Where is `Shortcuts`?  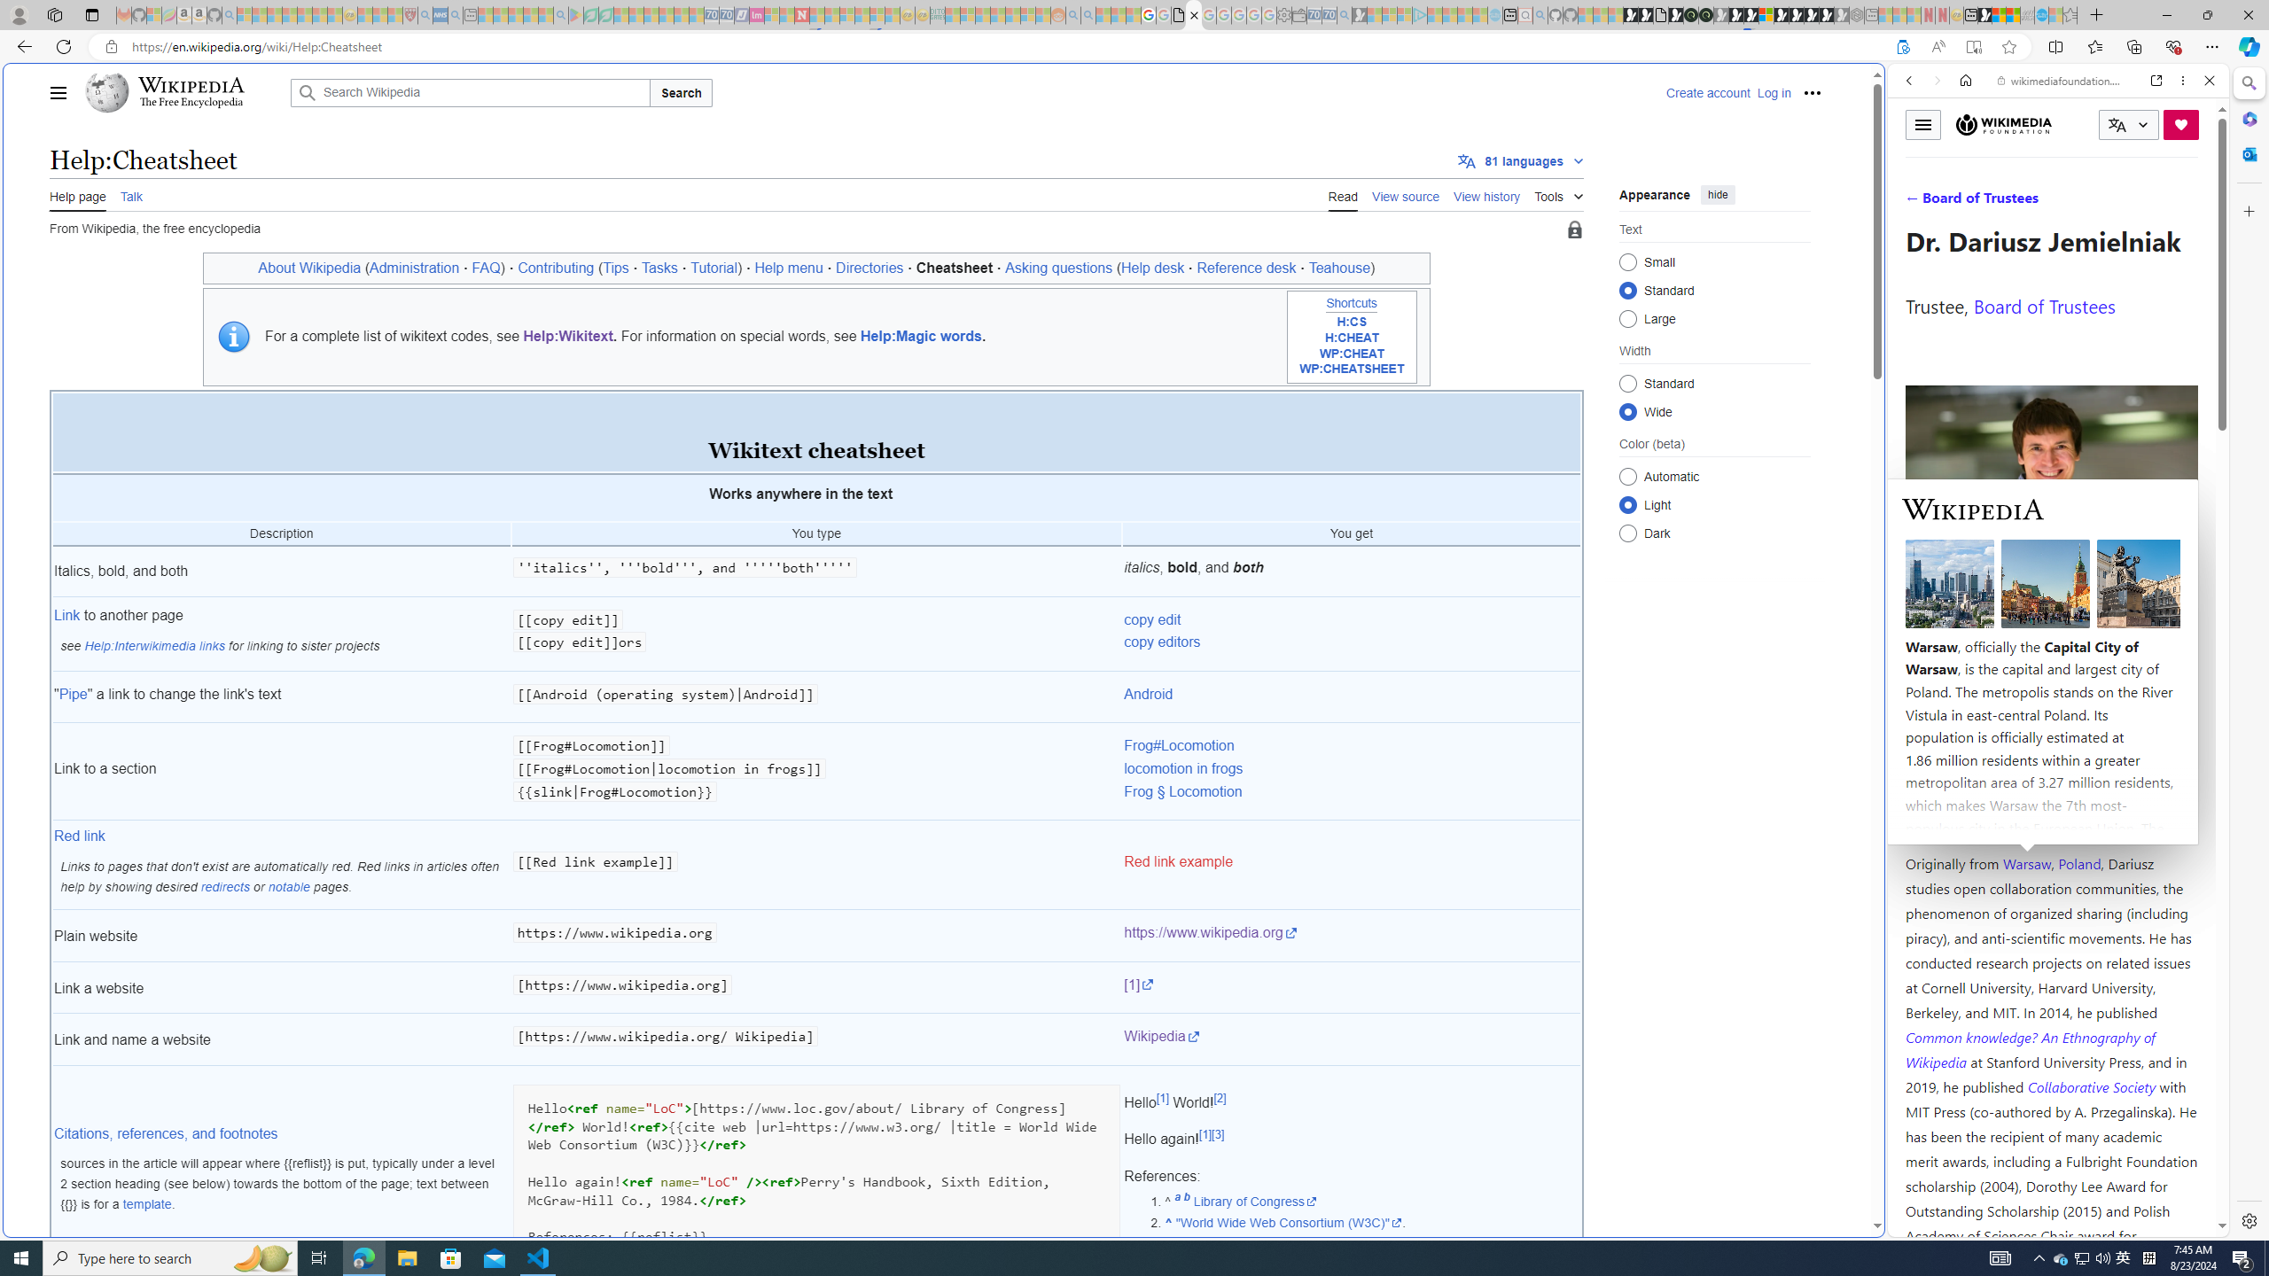
Shortcuts is located at coordinates (1351, 304).